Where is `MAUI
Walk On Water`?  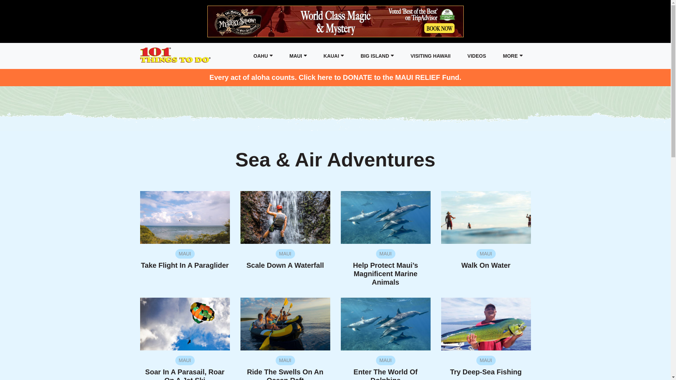
MAUI
Walk On Water is located at coordinates (486, 259).